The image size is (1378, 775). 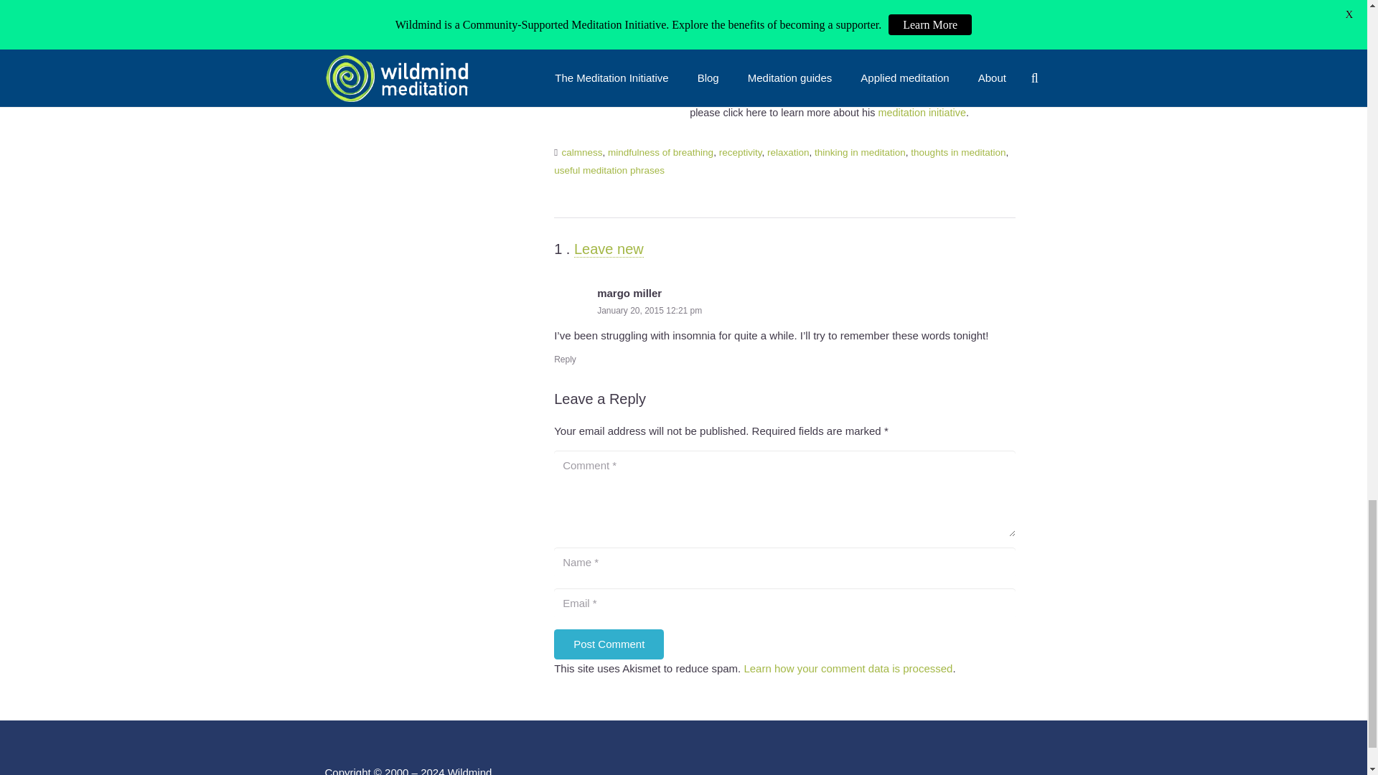 I want to click on January 20, 2015 12:21 pm, so click(x=649, y=310).